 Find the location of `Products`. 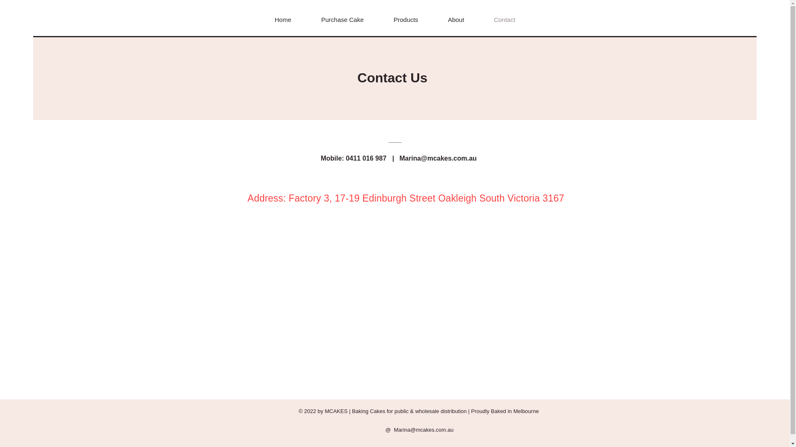

Products is located at coordinates (406, 20).